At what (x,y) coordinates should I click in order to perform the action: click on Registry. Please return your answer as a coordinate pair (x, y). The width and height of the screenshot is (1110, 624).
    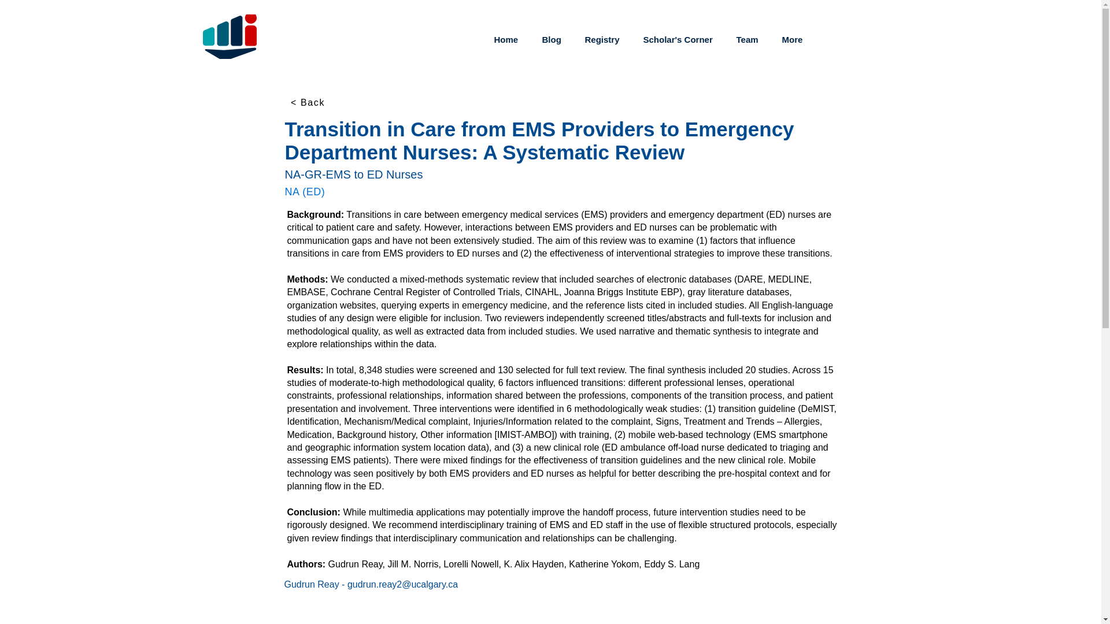
    Looking at the image, I should click on (605, 39).